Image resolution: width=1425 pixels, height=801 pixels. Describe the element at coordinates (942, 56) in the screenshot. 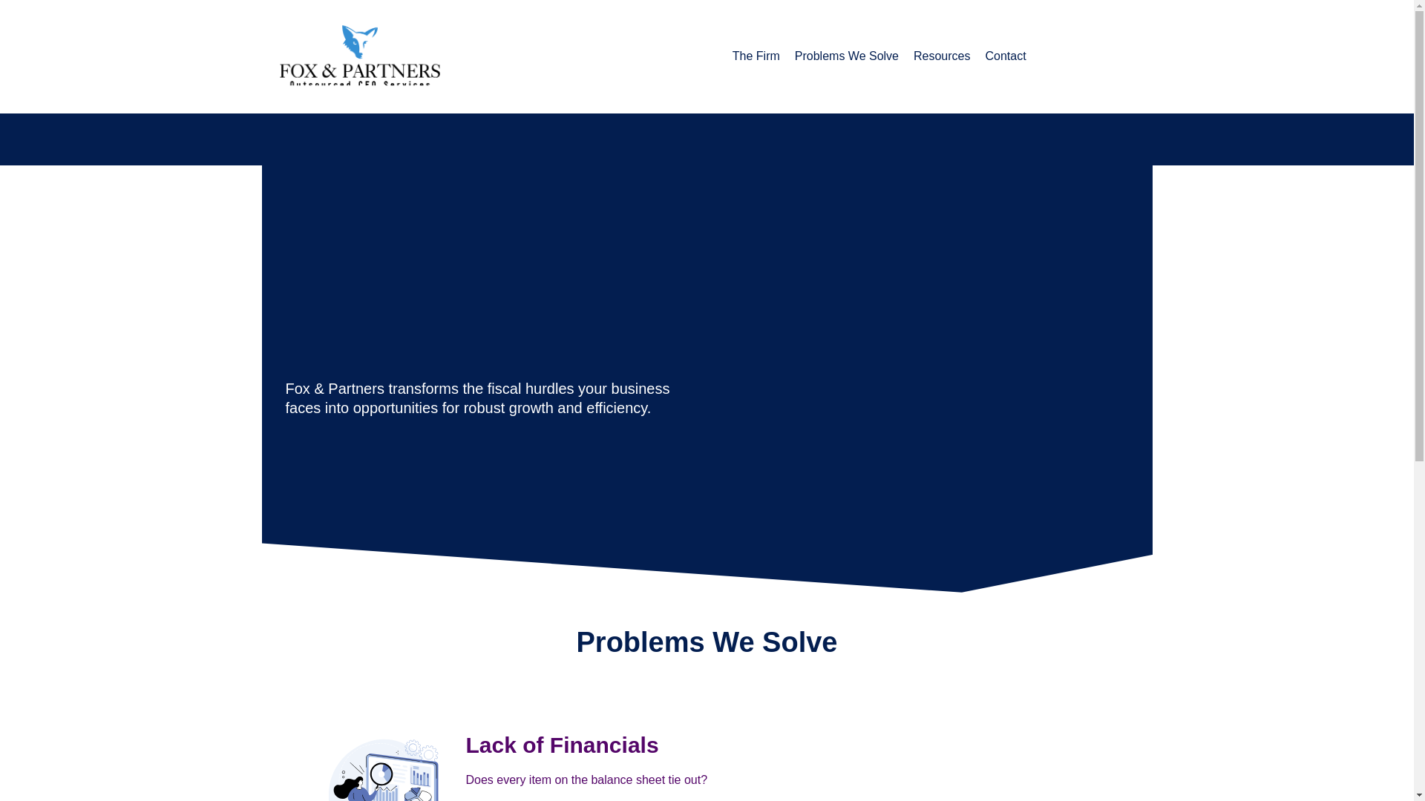

I see `Resources` at that location.